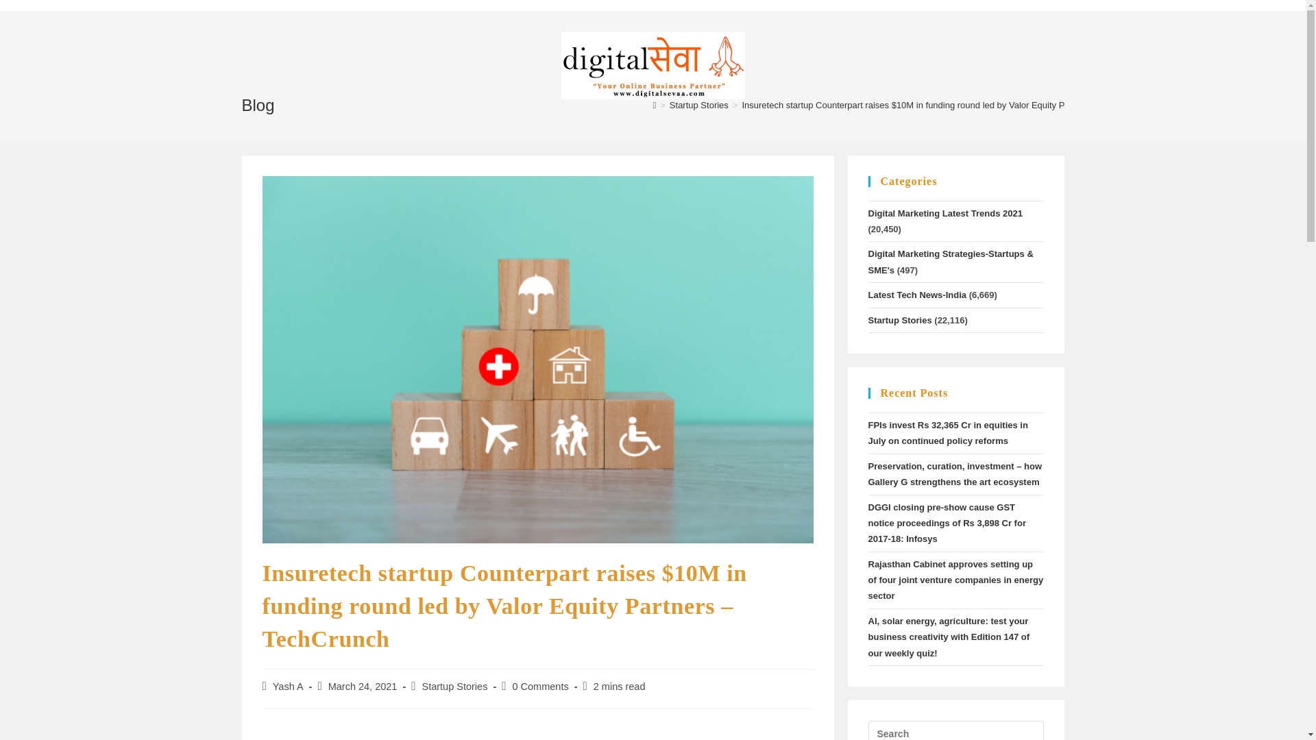  Describe the element at coordinates (699, 104) in the screenshot. I see `Startup Stories` at that location.